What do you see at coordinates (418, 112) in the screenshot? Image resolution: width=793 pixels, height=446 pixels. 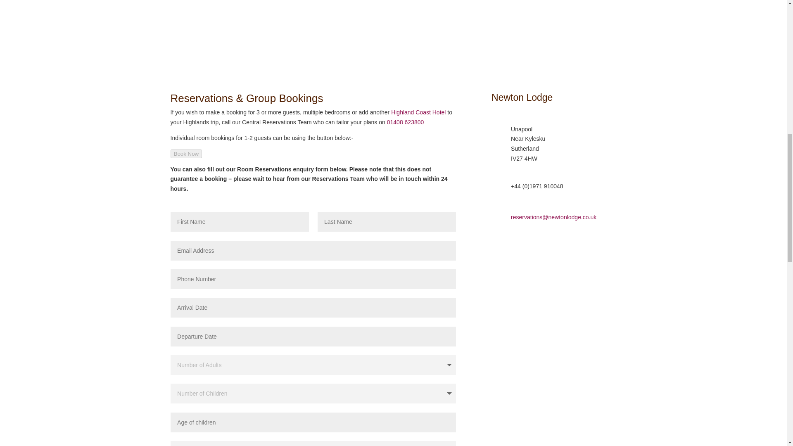 I see `Highland Coast Hotel` at bounding box center [418, 112].